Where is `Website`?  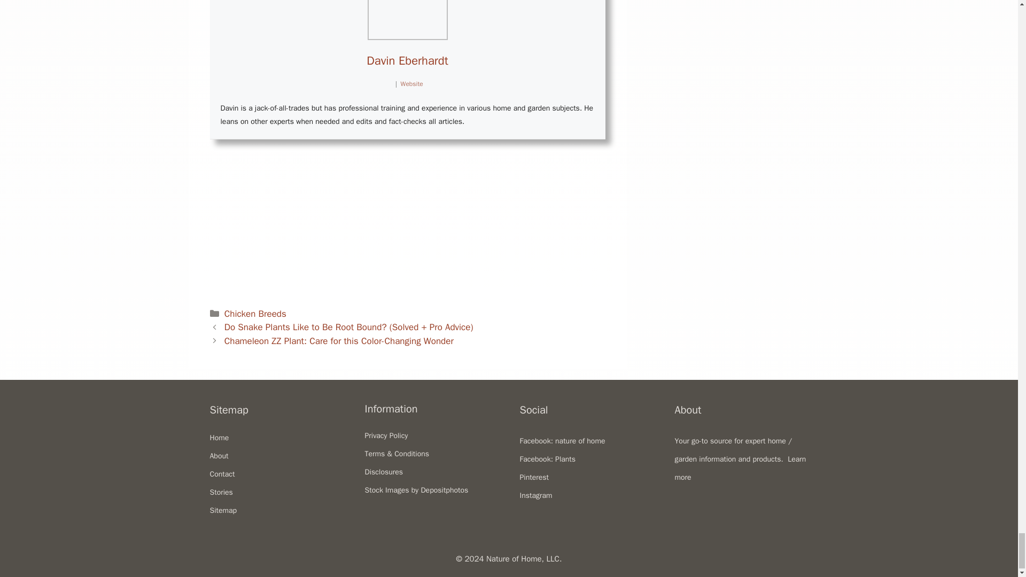
Website is located at coordinates (411, 84).